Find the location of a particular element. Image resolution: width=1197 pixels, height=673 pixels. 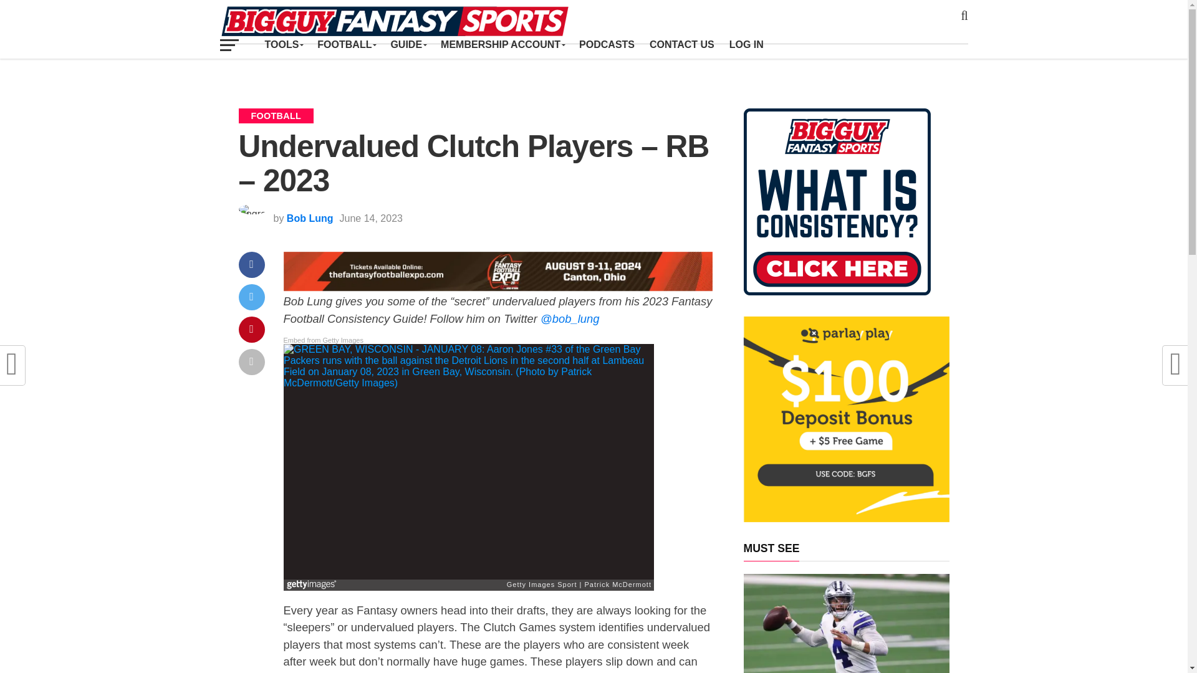

PODCASTS is located at coordinates (607, 44).